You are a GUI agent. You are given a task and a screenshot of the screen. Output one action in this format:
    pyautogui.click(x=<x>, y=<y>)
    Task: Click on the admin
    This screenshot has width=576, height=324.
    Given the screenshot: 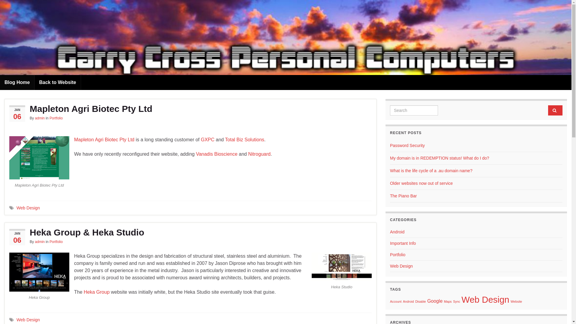 What is the action you would take?
    pyautogui.click(x=40, y=118)
    